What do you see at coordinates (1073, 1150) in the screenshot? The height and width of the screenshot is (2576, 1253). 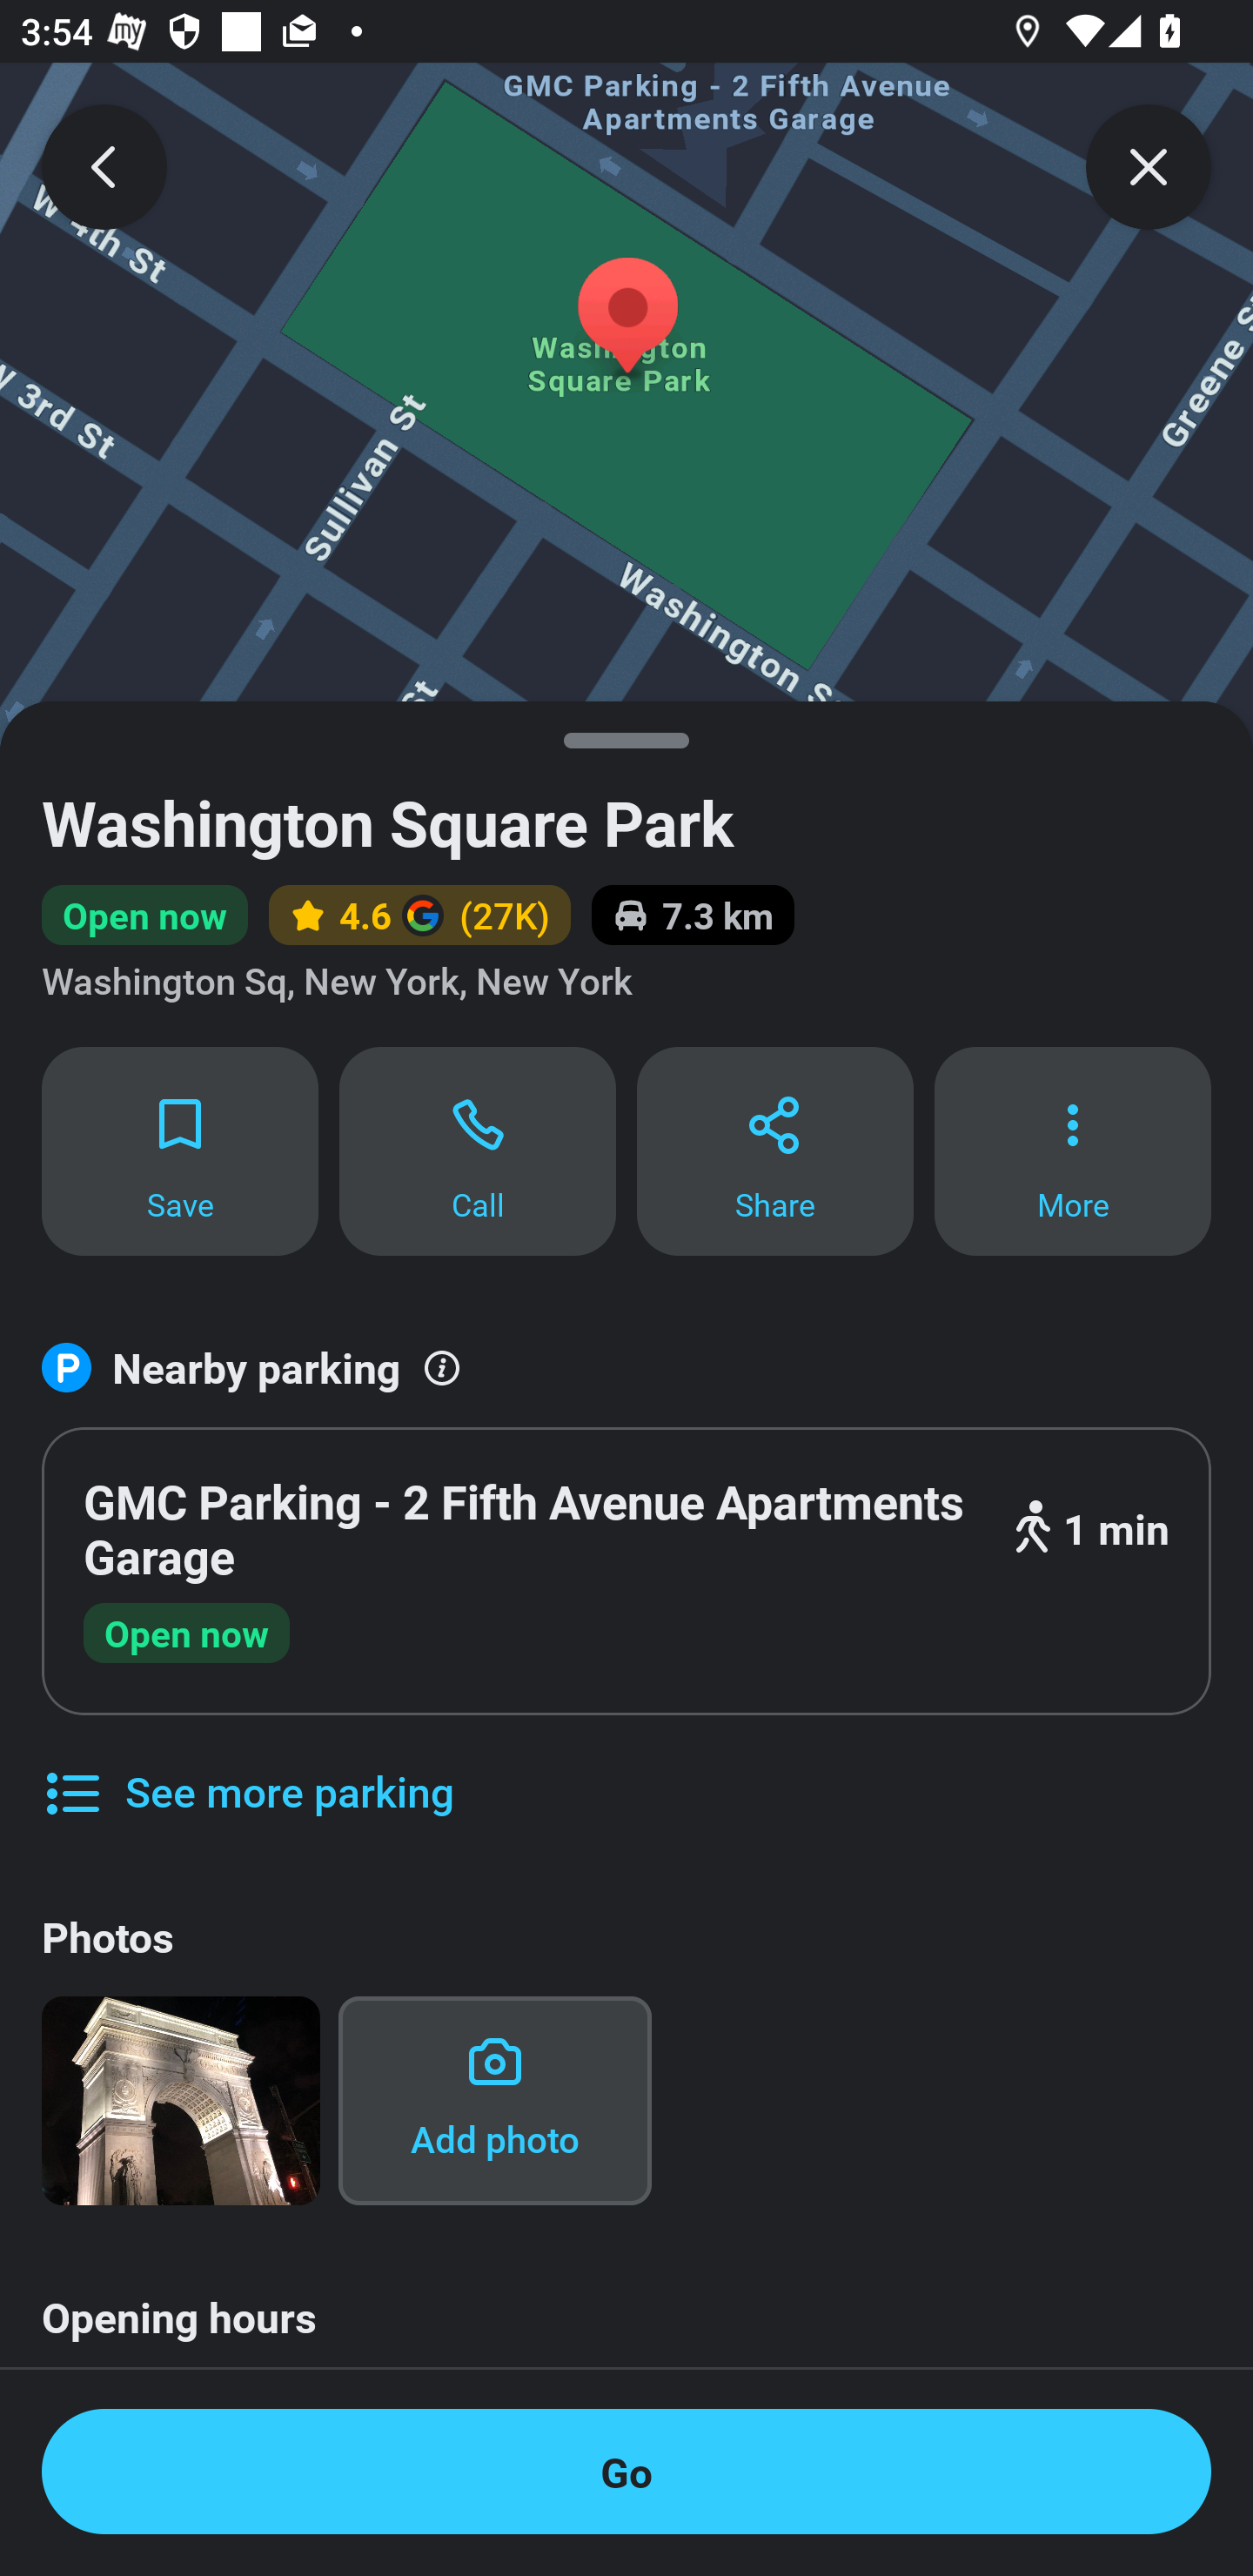 I see `More` at bounding box center [1073, 1150].